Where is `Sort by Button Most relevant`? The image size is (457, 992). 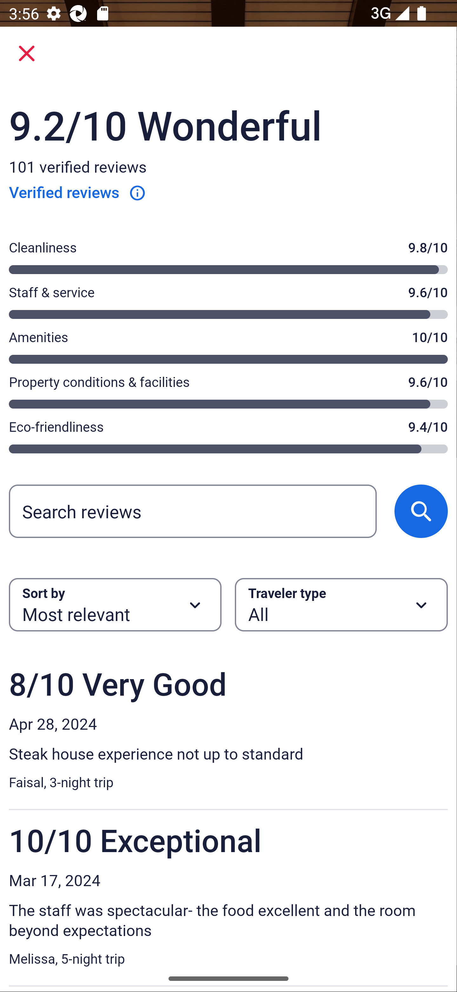 Sort by Button Most relevant is located at coordinates (115, 605).